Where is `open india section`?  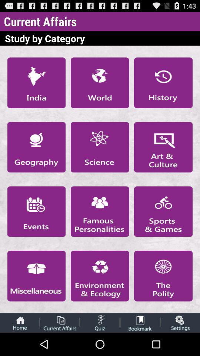 open india section is located at coordinates (36, 83).